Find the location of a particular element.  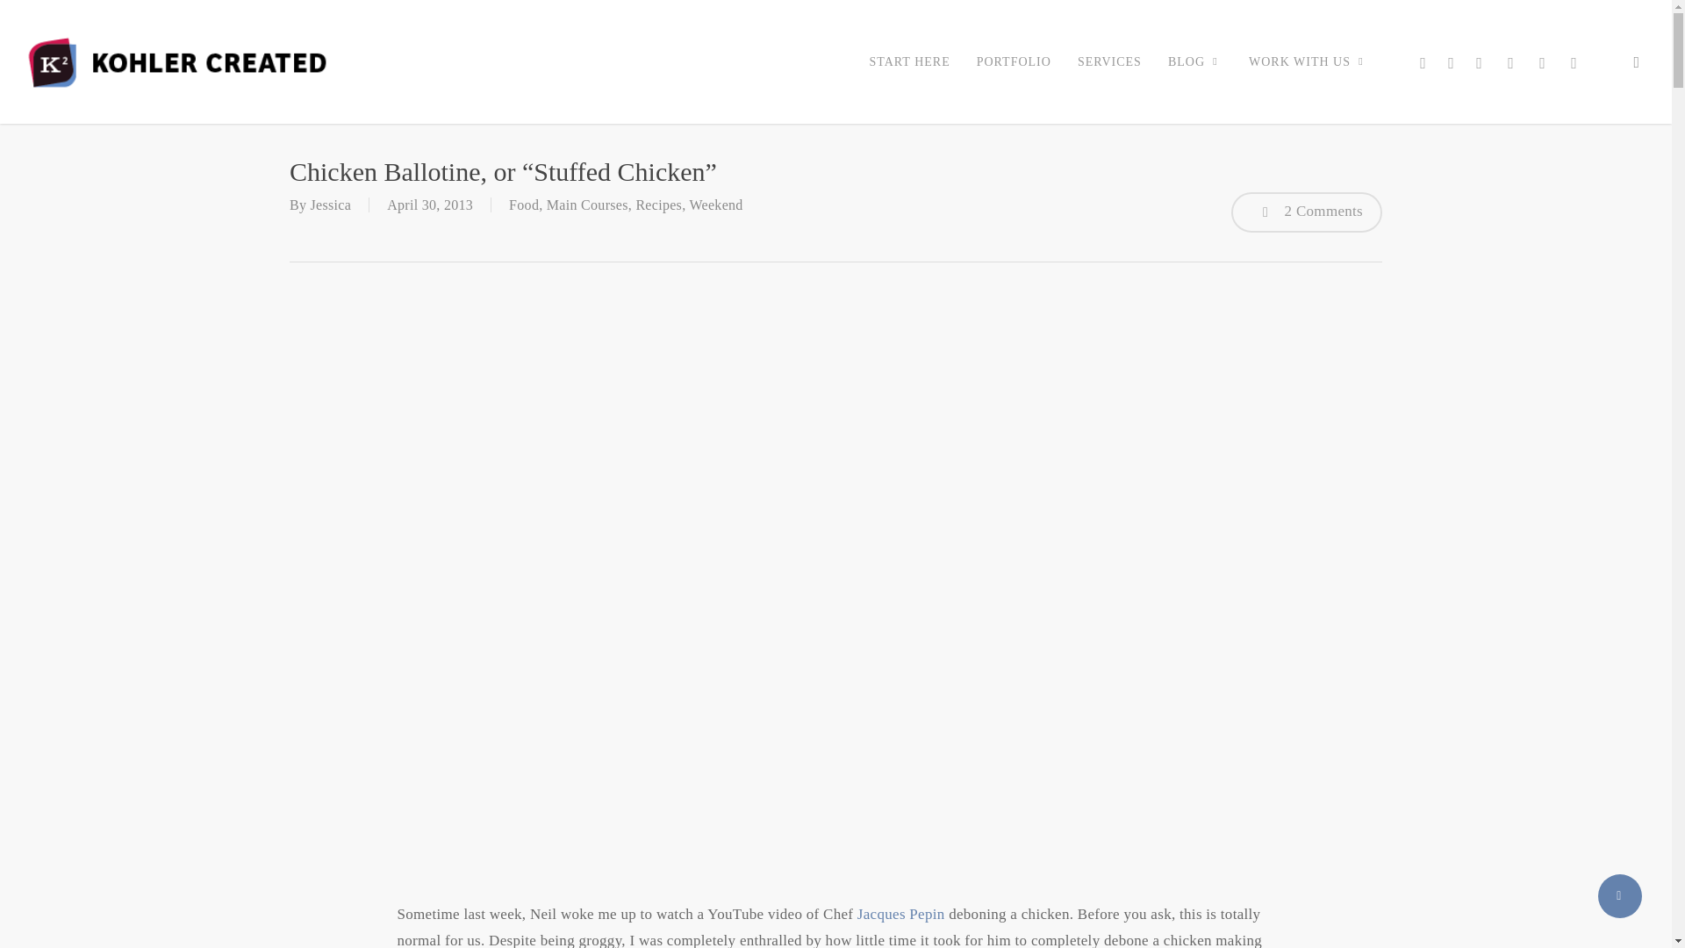

YOUTUBE is located at coordinates (1511, 62).